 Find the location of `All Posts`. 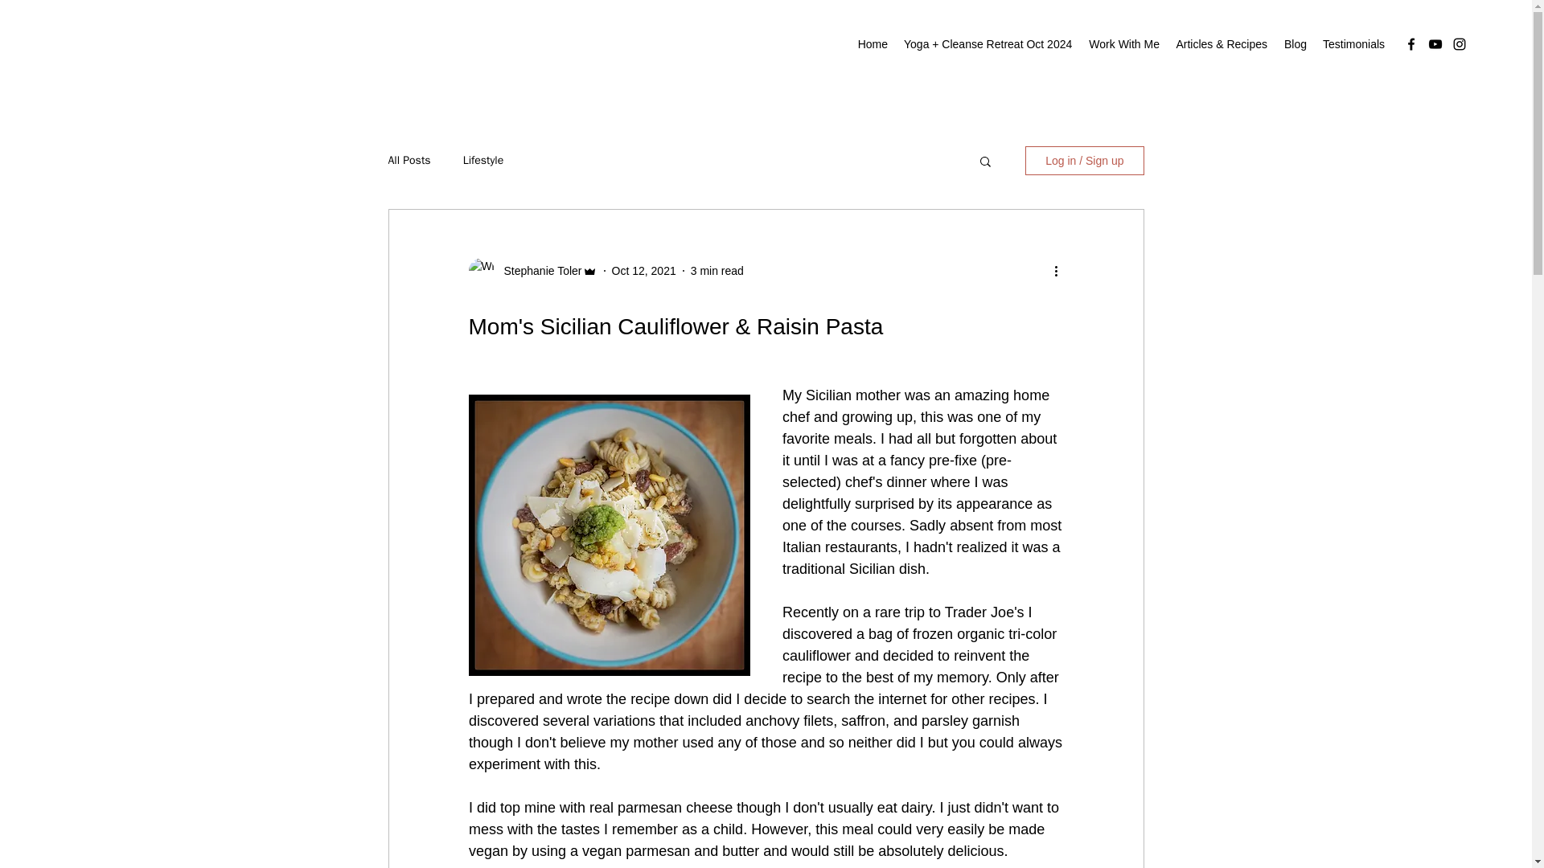

All Posts is located at coordinates (409, 161).